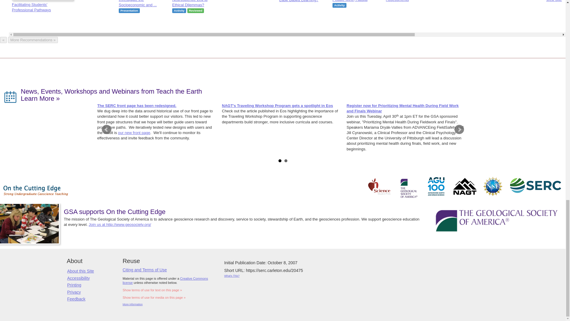  I want to click on Using Case Studies to Investigate the Socioeconomic and ..., so click(150, 4).